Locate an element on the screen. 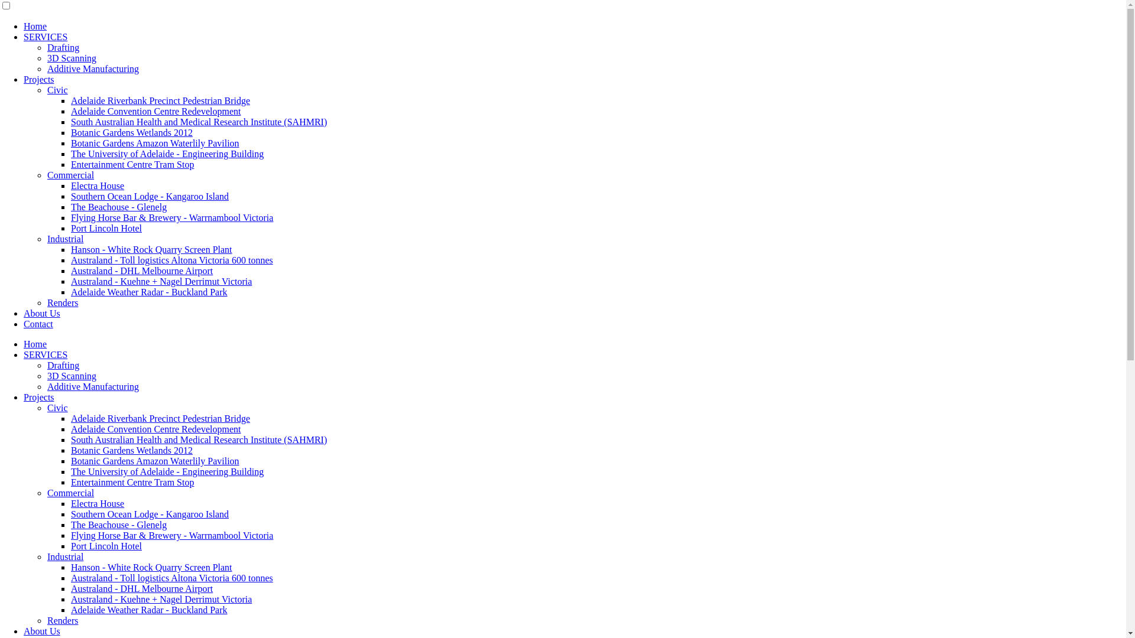 The image size is (1135, 638). Drafting is located at coordinates (63, 365).